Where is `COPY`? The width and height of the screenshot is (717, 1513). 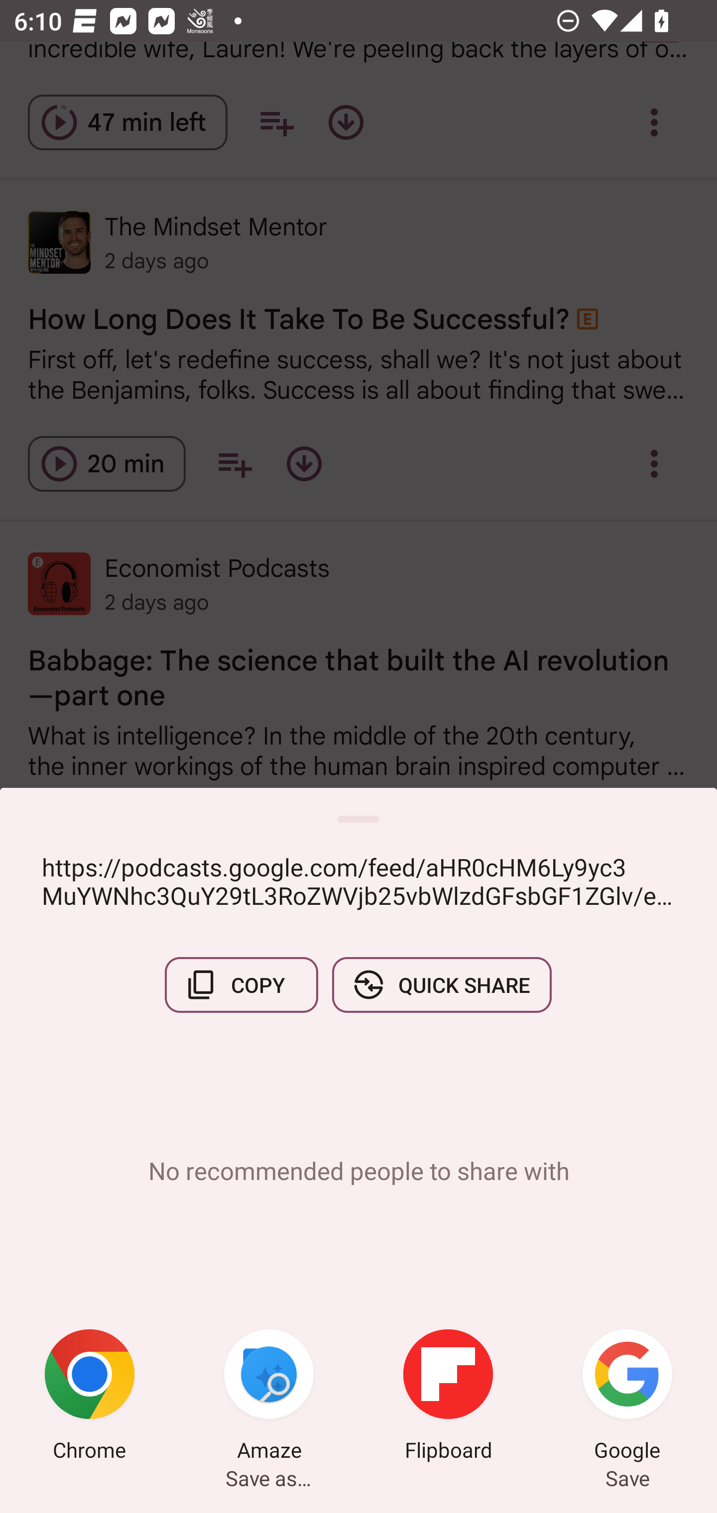 COPY is located at coordinates (241, 984).